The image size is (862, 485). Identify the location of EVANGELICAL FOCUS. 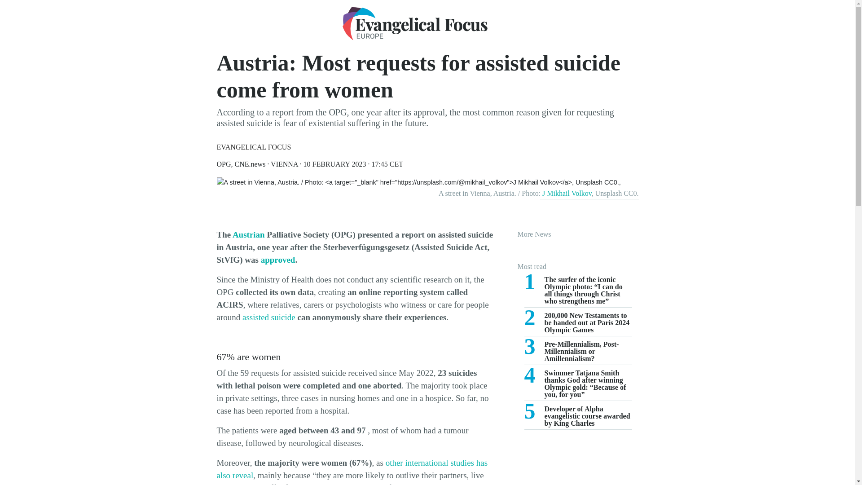
(414, 23).